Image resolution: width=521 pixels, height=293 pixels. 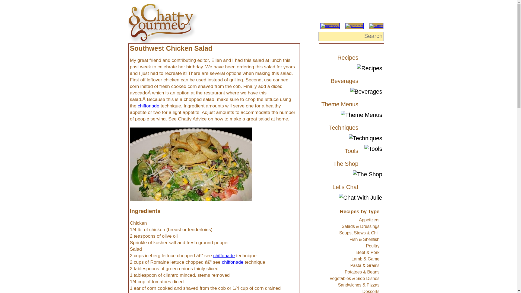 I want to click on Appetizers, so click(x=369, y=220).